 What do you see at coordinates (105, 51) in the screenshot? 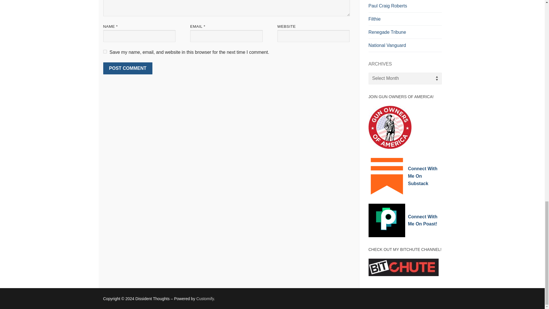
I see `yes` at bounding box center [105, 51].